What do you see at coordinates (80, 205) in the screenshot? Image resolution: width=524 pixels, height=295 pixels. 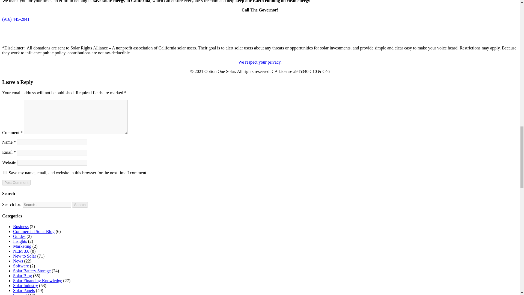 I see `Search` at bounding box center [80, 205].